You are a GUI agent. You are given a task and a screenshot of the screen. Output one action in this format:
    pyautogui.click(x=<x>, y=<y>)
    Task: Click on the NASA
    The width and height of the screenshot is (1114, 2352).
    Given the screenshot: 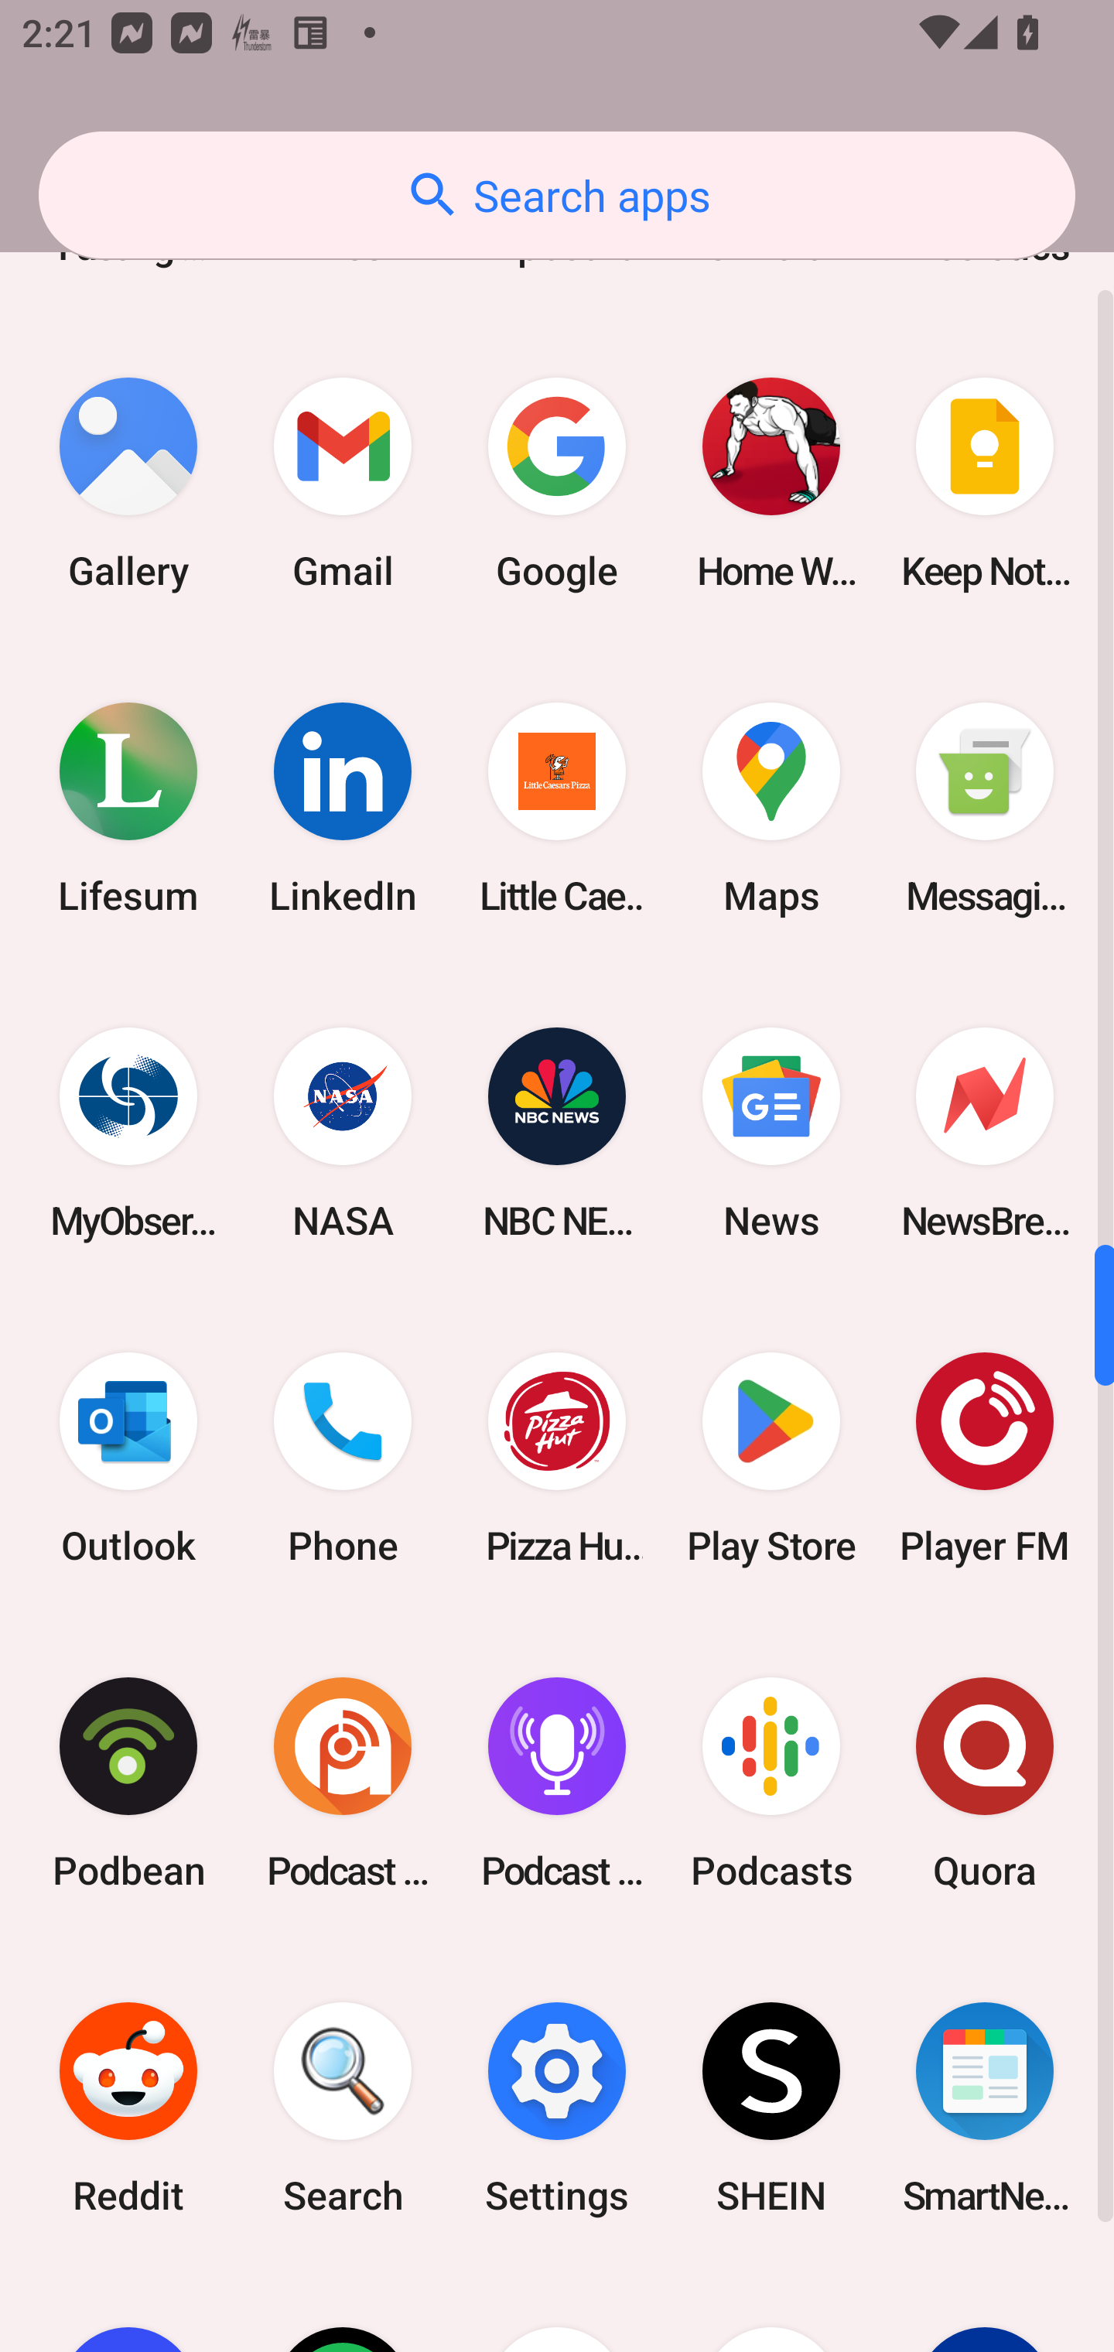 What is the action you would take?
    pyautogui.click(x=343, y=1133)
    